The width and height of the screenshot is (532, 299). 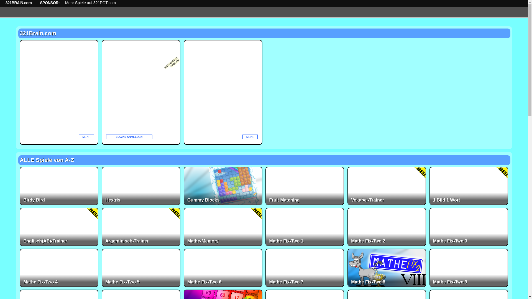 What do you see at coordinates (223, 186) in the screenshot?
I see `Gummy Blocks` at bounding box center [223, 186].